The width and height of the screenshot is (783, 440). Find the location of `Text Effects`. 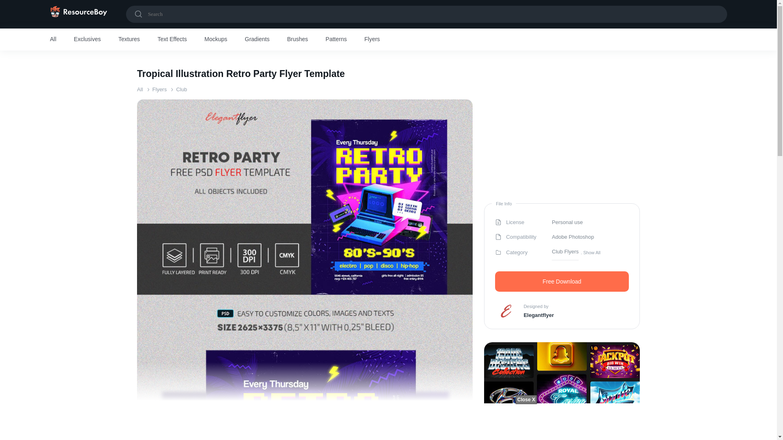

Text Effects is located at coordinates (172, 40).